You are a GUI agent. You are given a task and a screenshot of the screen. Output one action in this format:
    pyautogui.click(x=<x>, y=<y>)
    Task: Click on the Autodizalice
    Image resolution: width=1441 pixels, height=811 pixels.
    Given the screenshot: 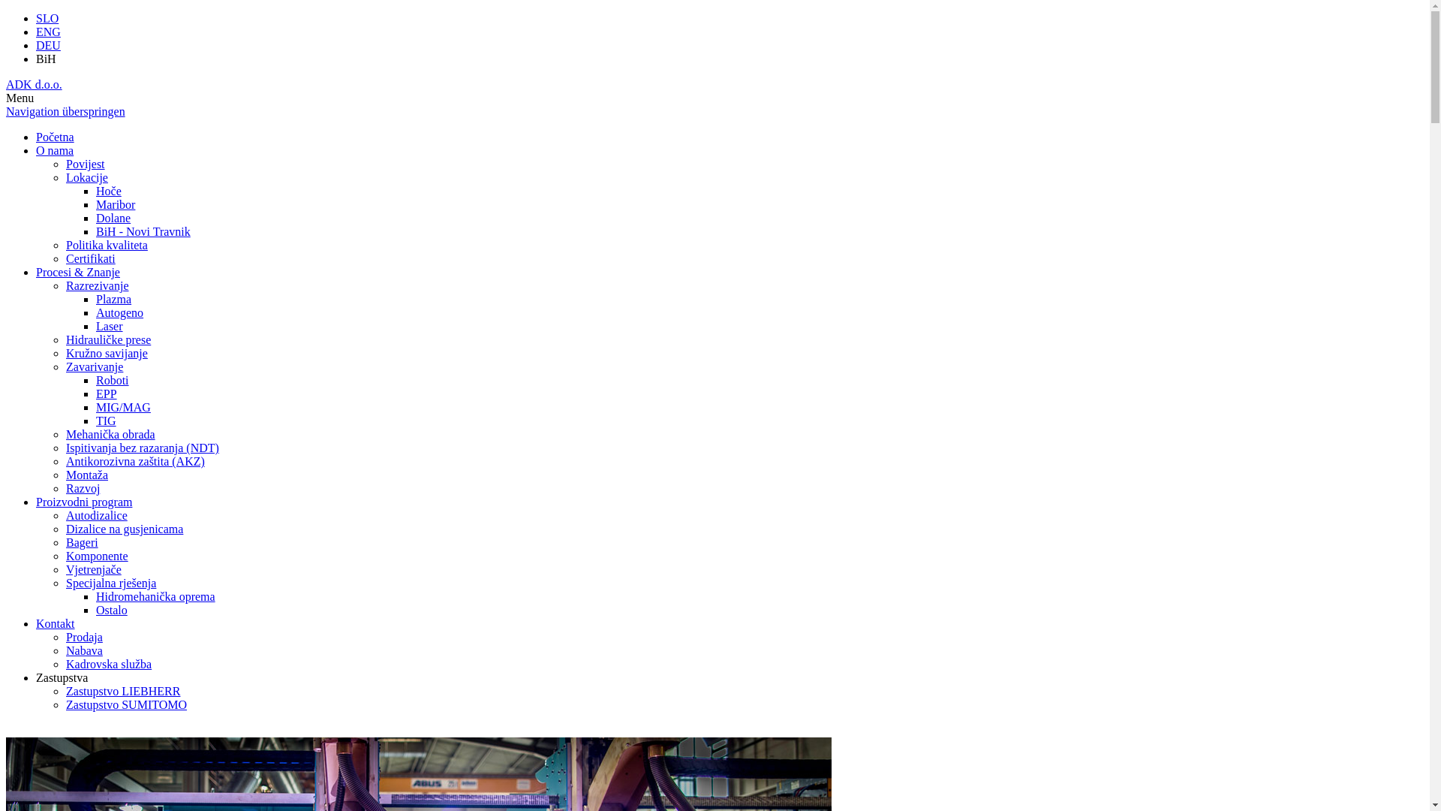 What is the action you would take?
    pyautogui.click(x=97, y=515)
    